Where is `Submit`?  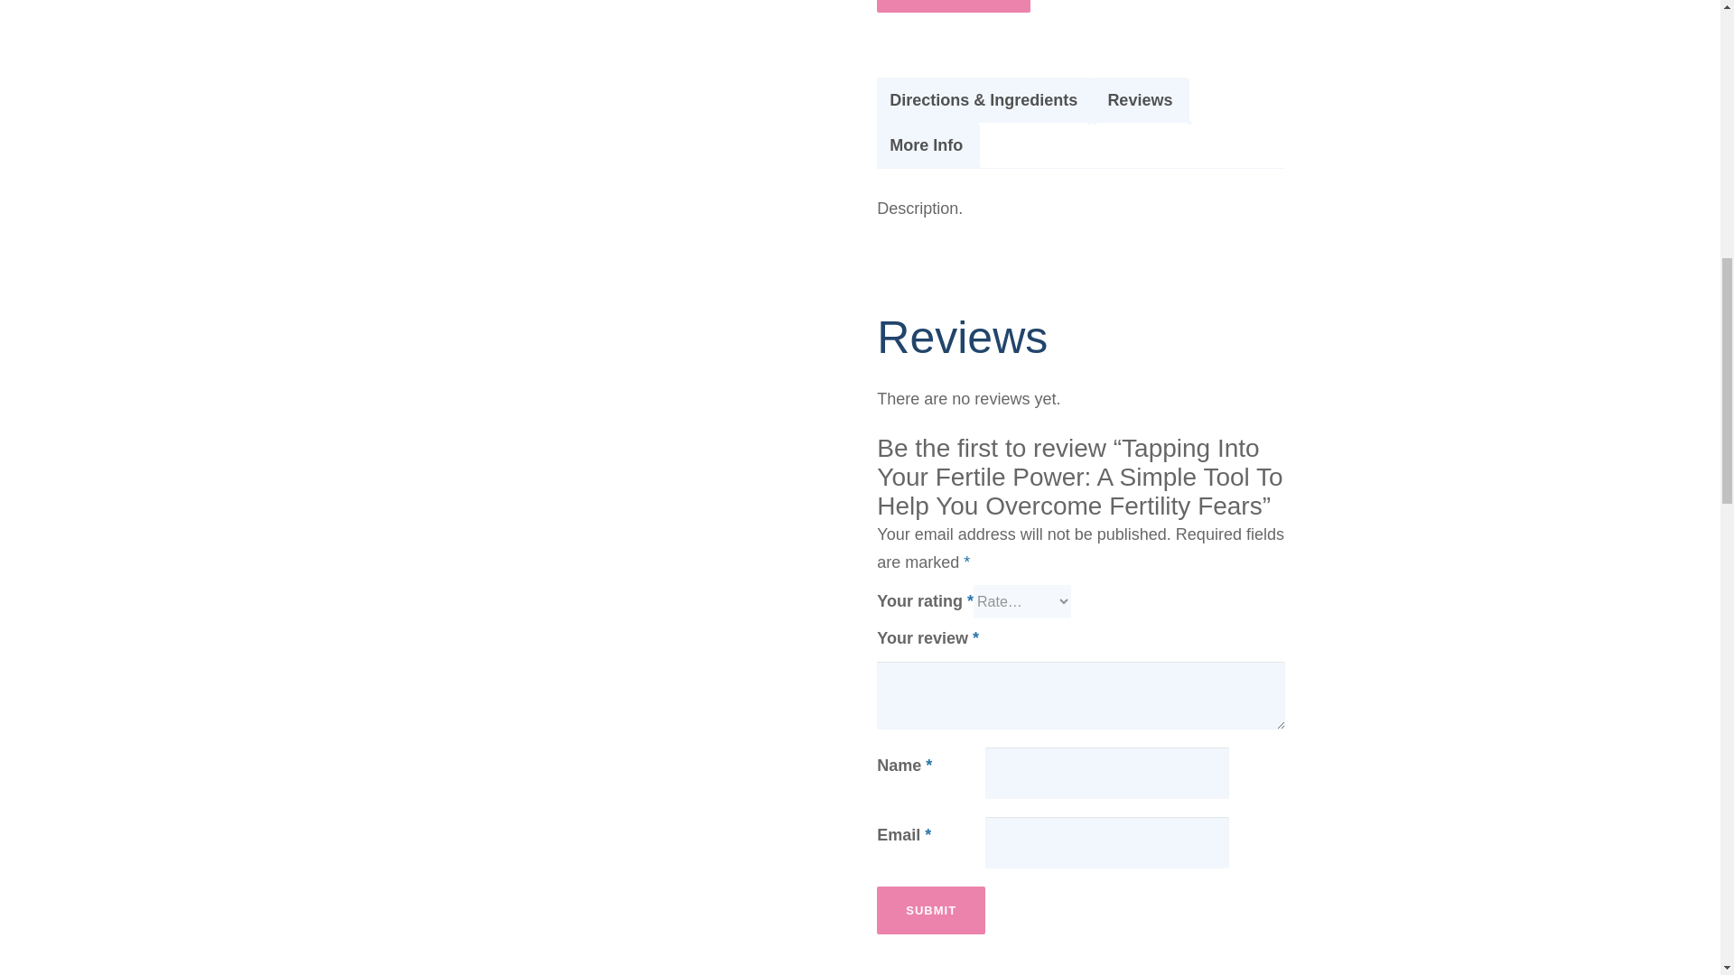
Submit is located at coordinates (930, 910).